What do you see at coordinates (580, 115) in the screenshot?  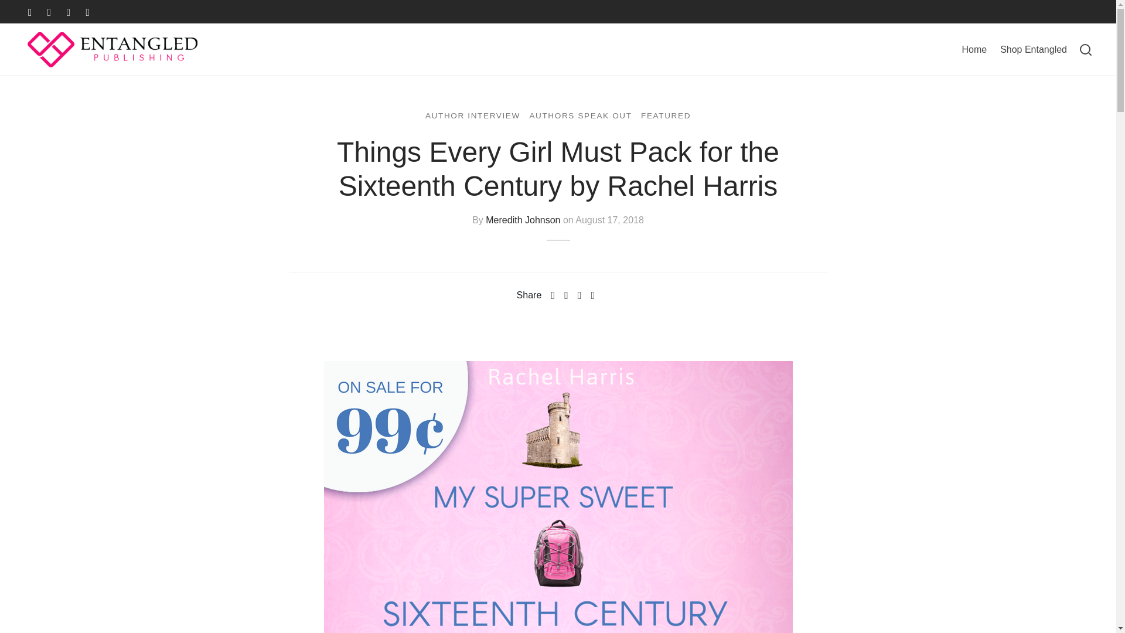 I see `AUTHORS SPEAK OUT` at bounding box center [580, 115].